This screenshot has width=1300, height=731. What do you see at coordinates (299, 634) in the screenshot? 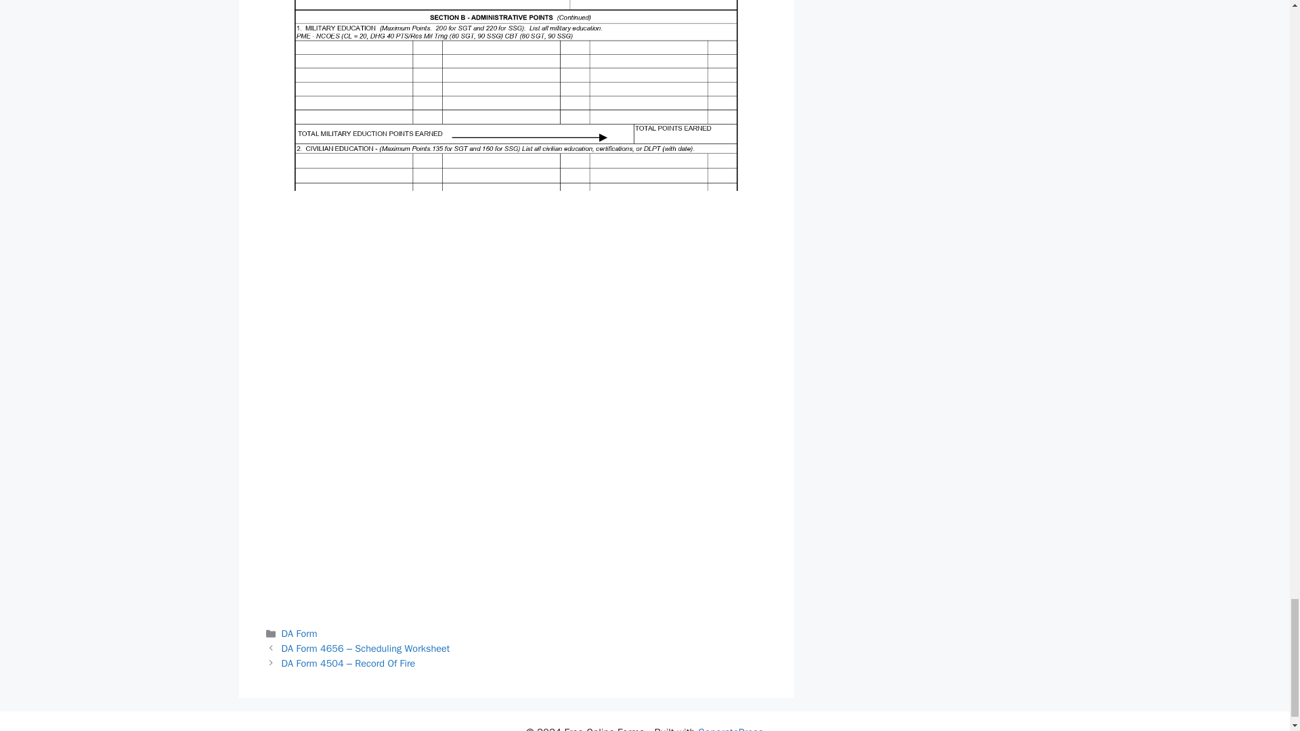
I see `DA Form` at bounding box center [299, 634].